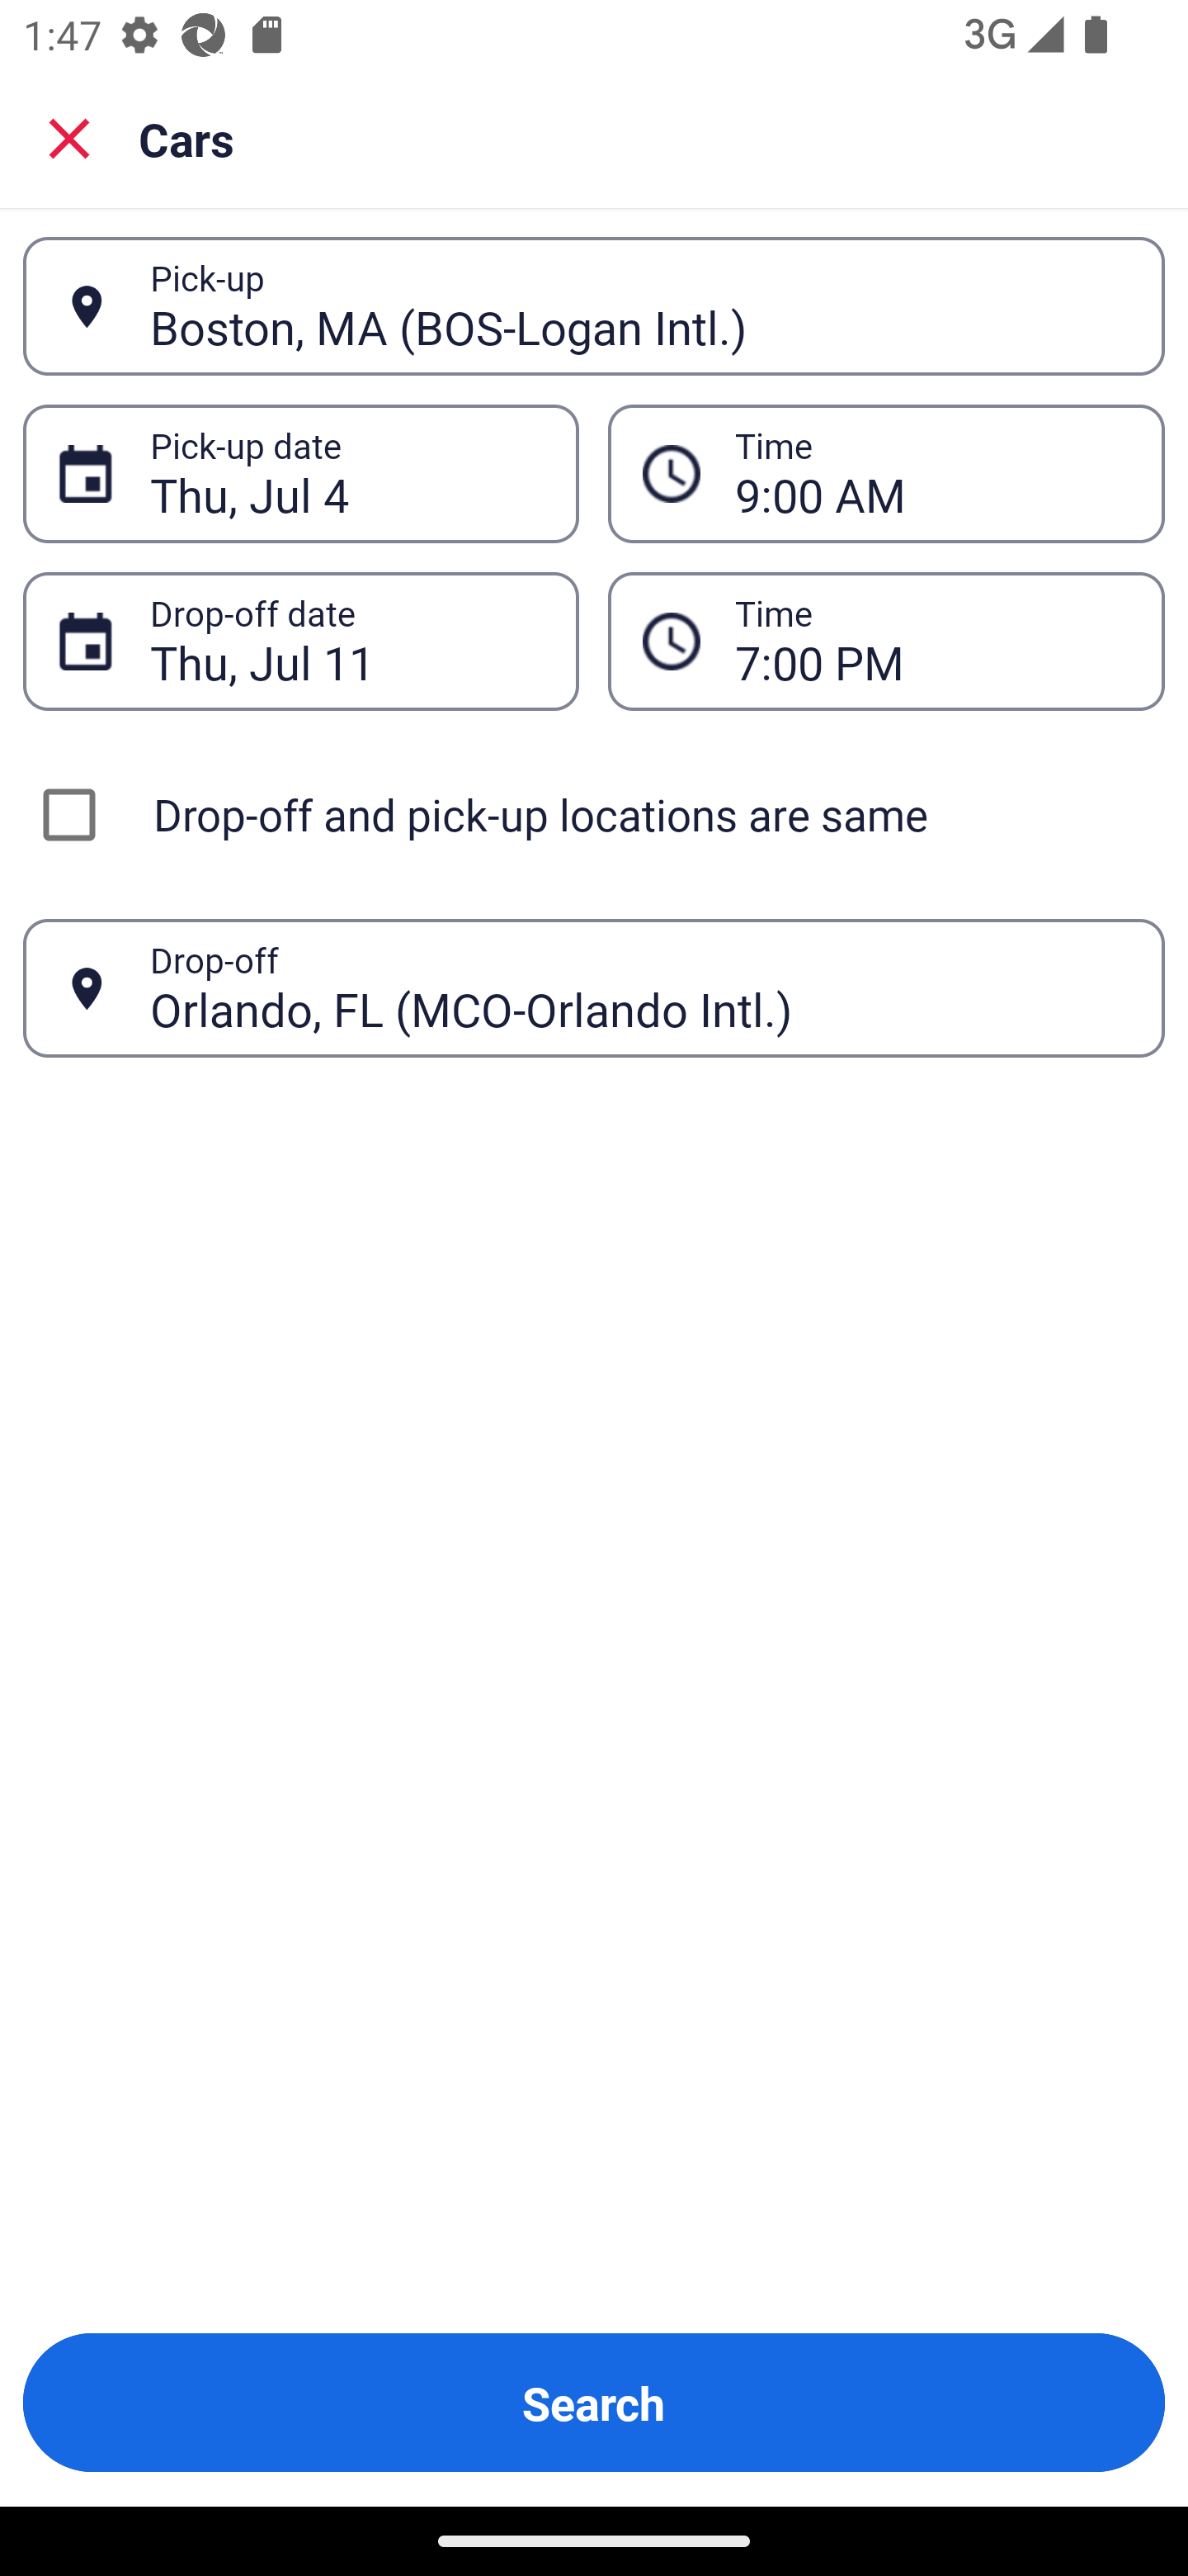 The width and height of the screenshot is (1188, 2576). What do you see at coordinates (932, 474) in the screenshot?
I see `9:00 AM` at bounding box center [932, 474].